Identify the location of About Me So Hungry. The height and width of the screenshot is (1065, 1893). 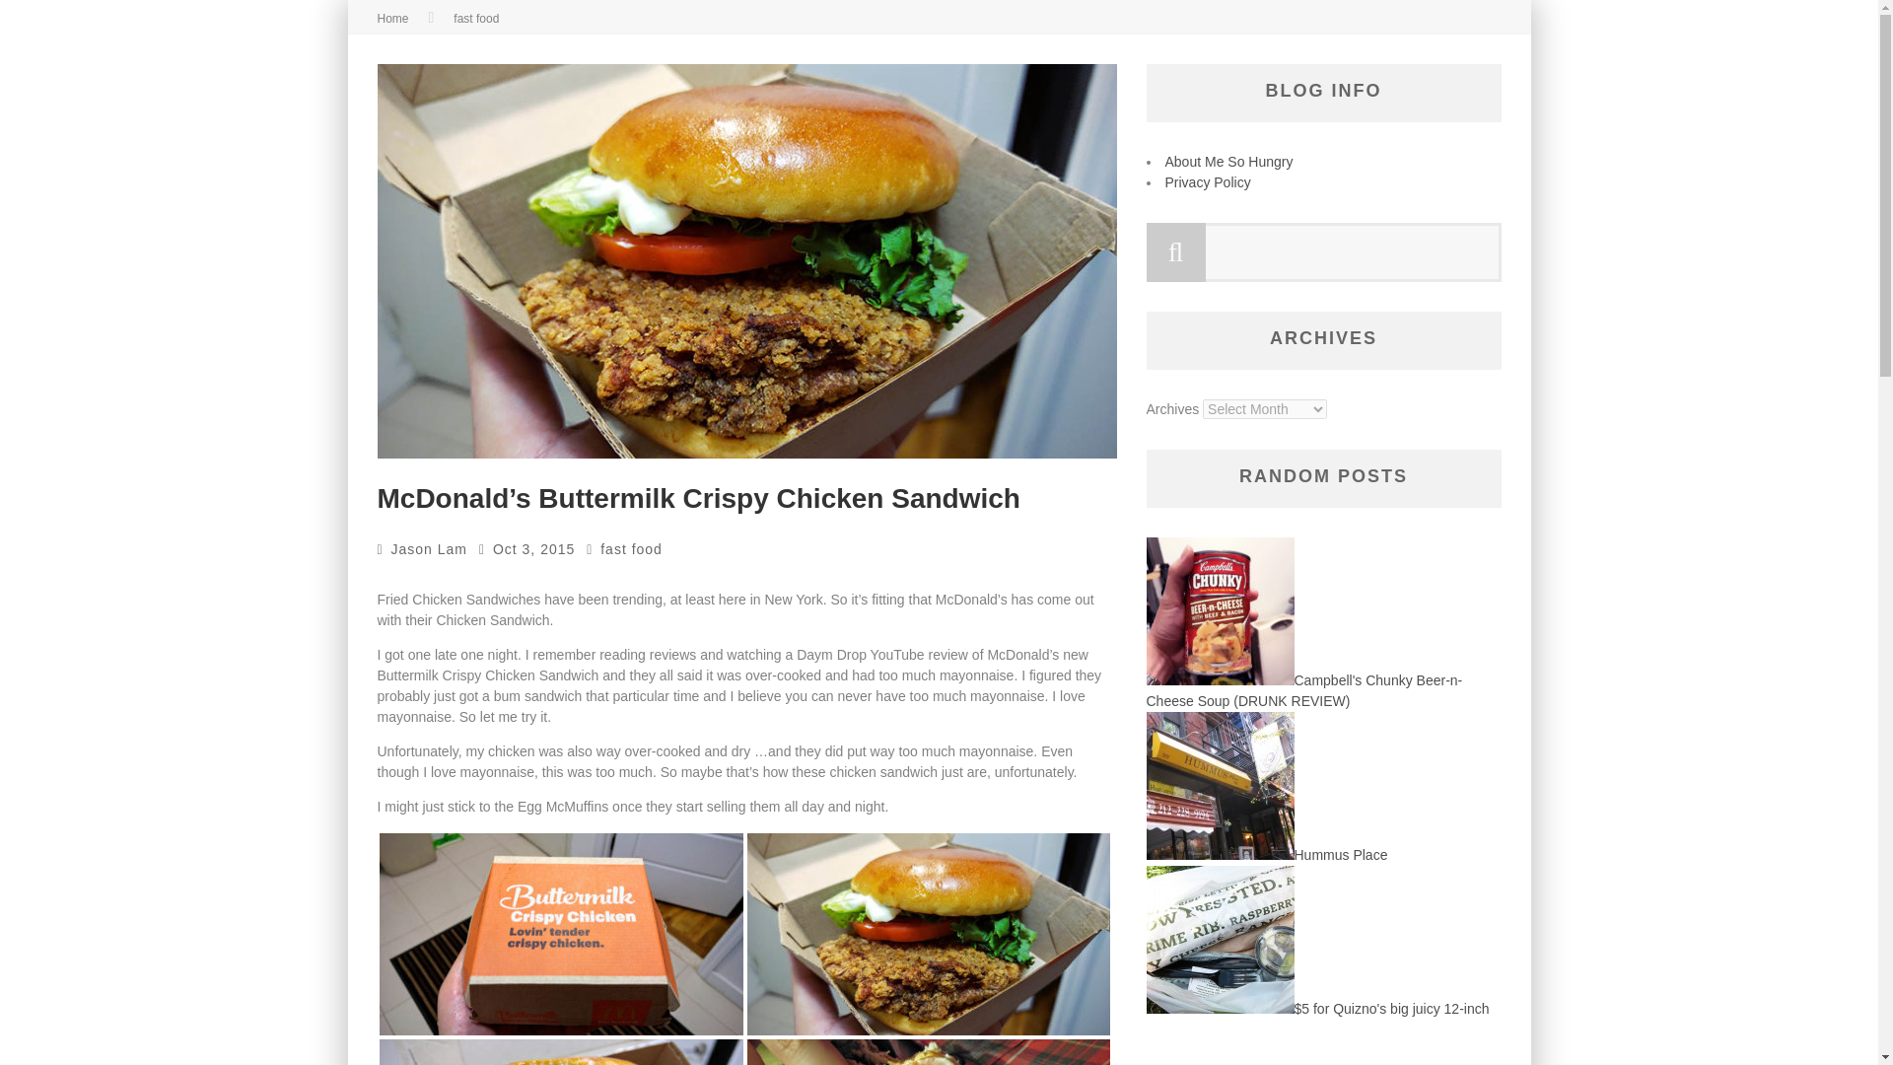
(1228, 161).